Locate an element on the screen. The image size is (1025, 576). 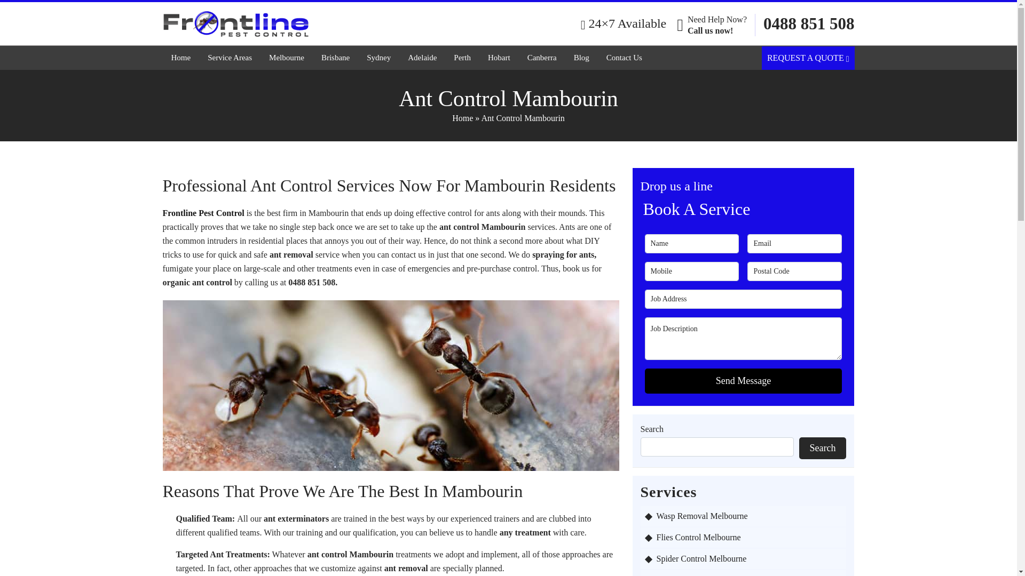
Home is located at coordinates (180, 58).